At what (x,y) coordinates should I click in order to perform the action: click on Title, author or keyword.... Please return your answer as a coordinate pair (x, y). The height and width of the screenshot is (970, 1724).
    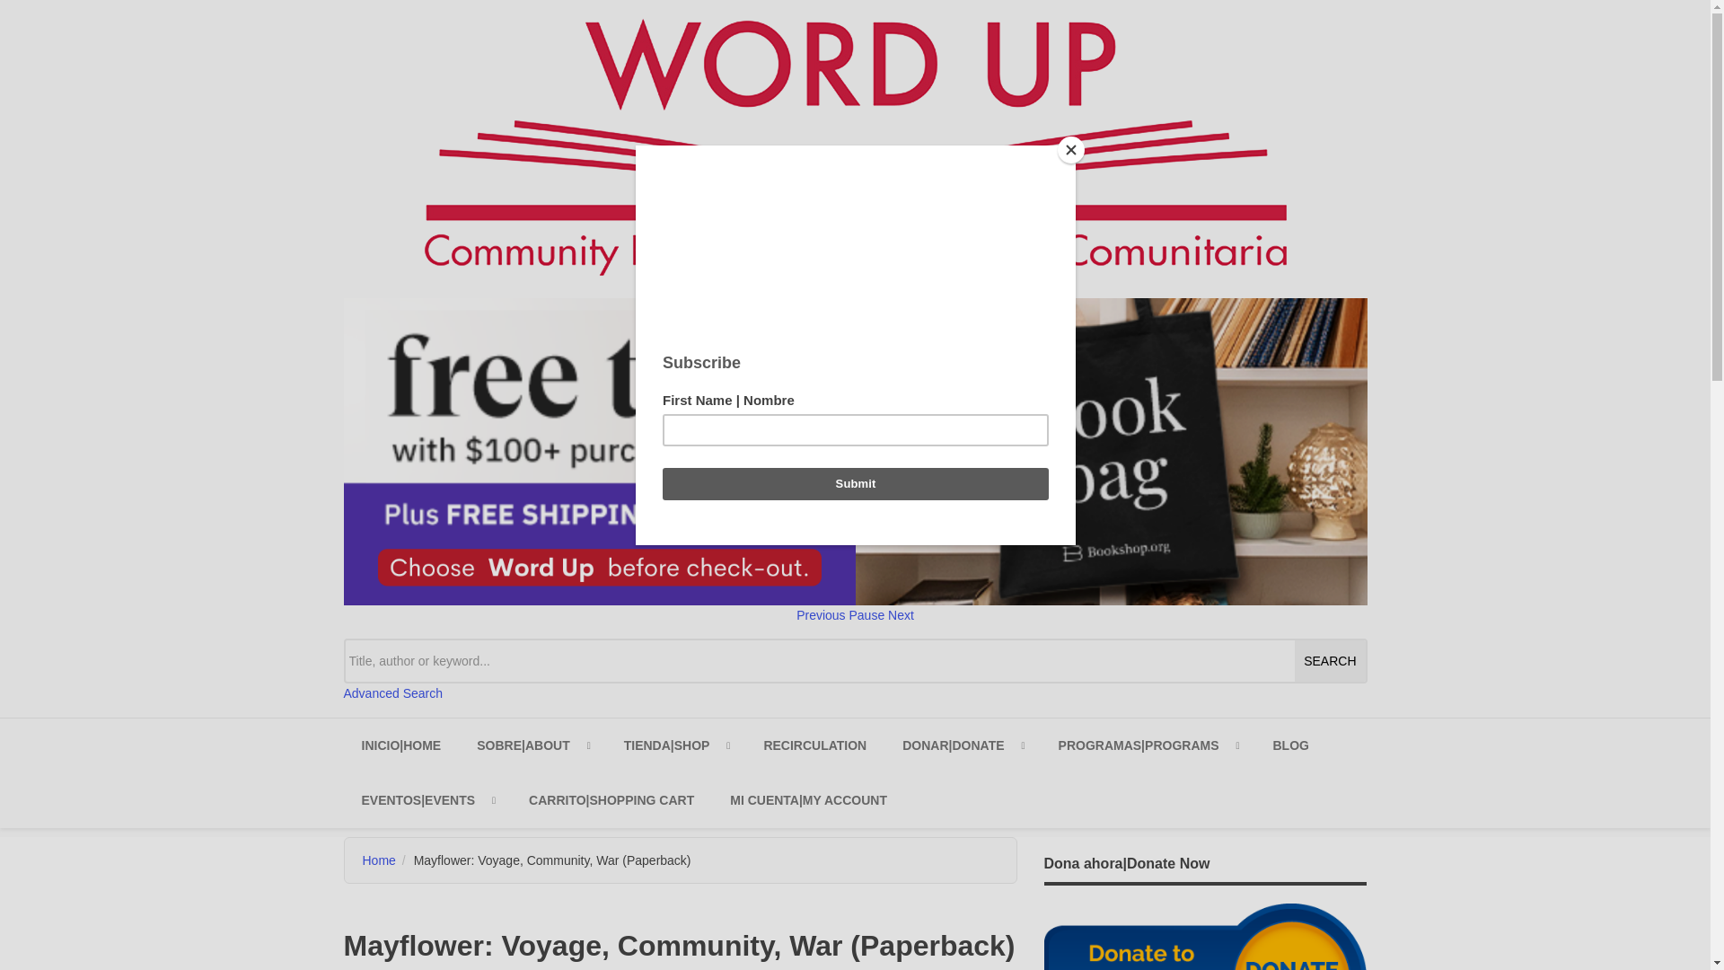
    Looking at the image, I should click on (855, 661).